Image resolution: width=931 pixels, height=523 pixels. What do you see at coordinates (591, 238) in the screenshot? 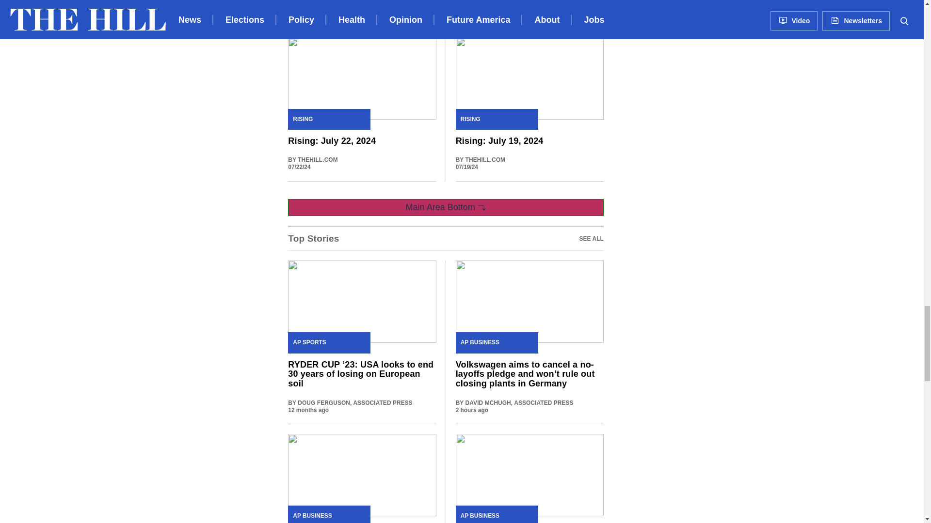
I see `SEE ALL` at bounding box center [591, 238].